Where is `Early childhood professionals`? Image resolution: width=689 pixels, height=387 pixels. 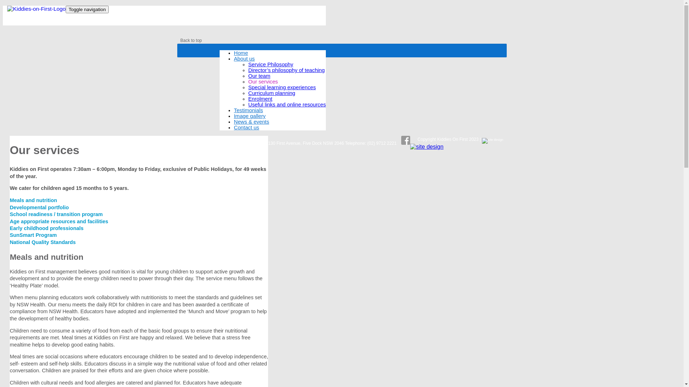
Early childhood professionals is located at coordinates (47, 228).